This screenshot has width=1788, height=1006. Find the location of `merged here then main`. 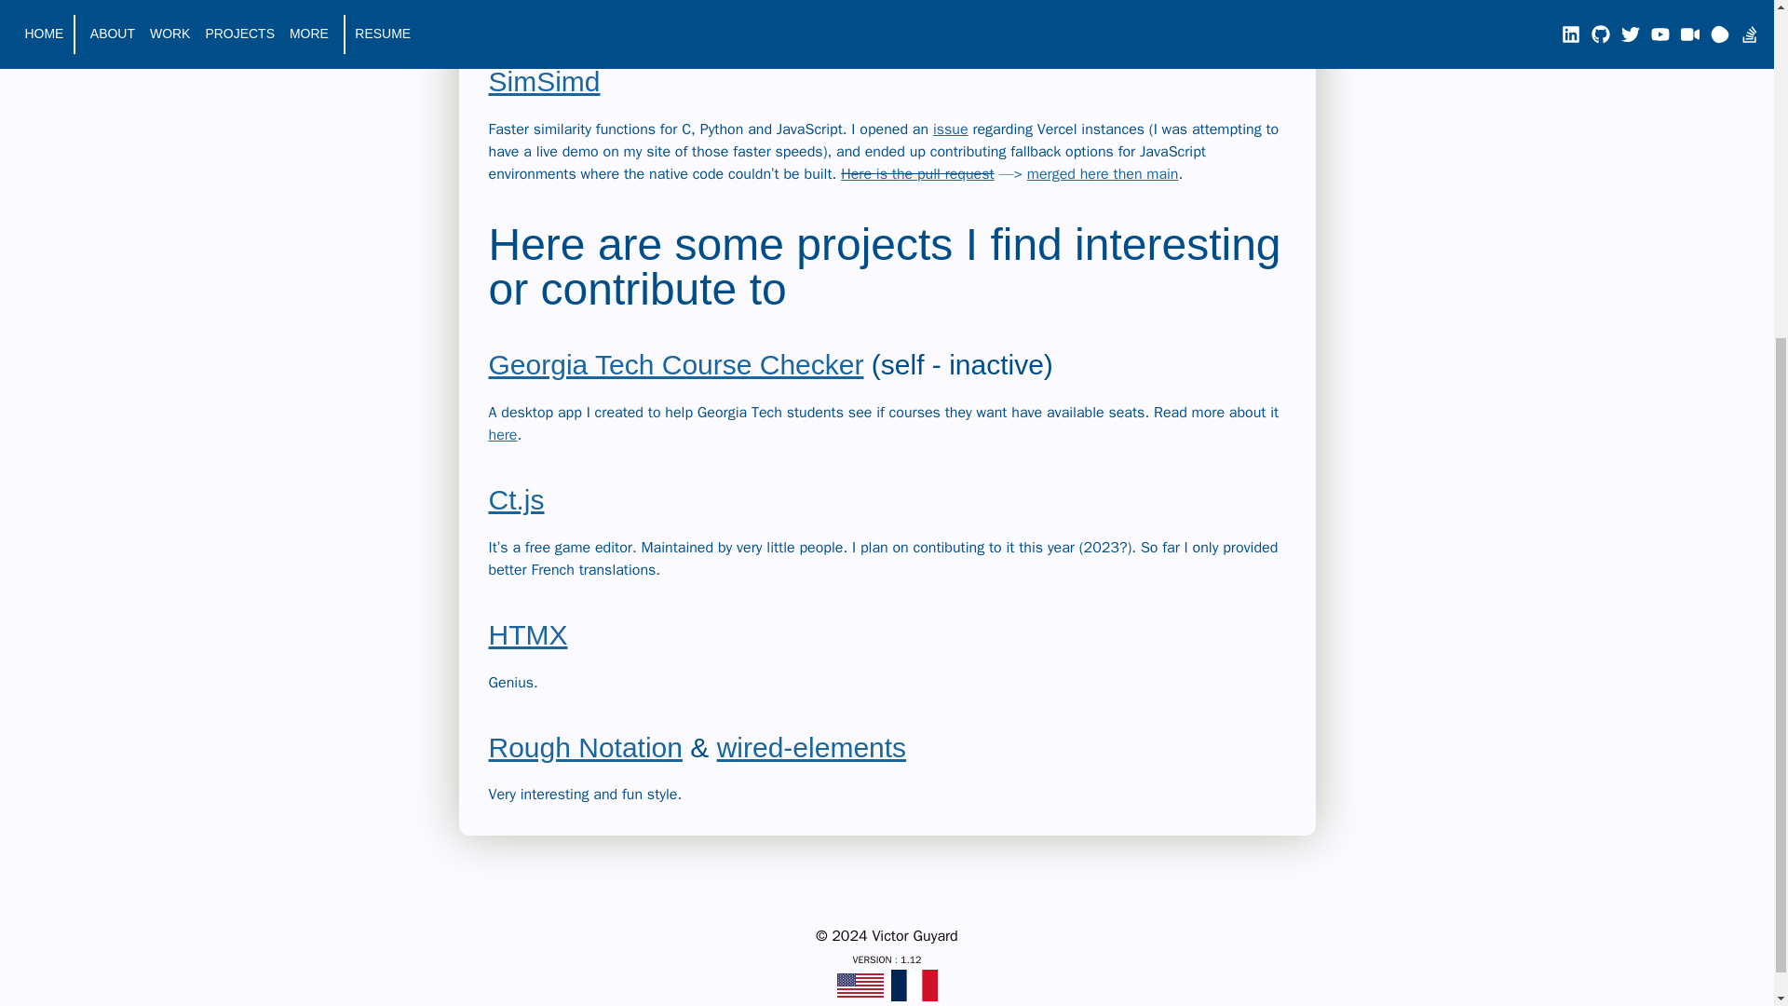

merged here then main is located at coordinates (1103, 173).